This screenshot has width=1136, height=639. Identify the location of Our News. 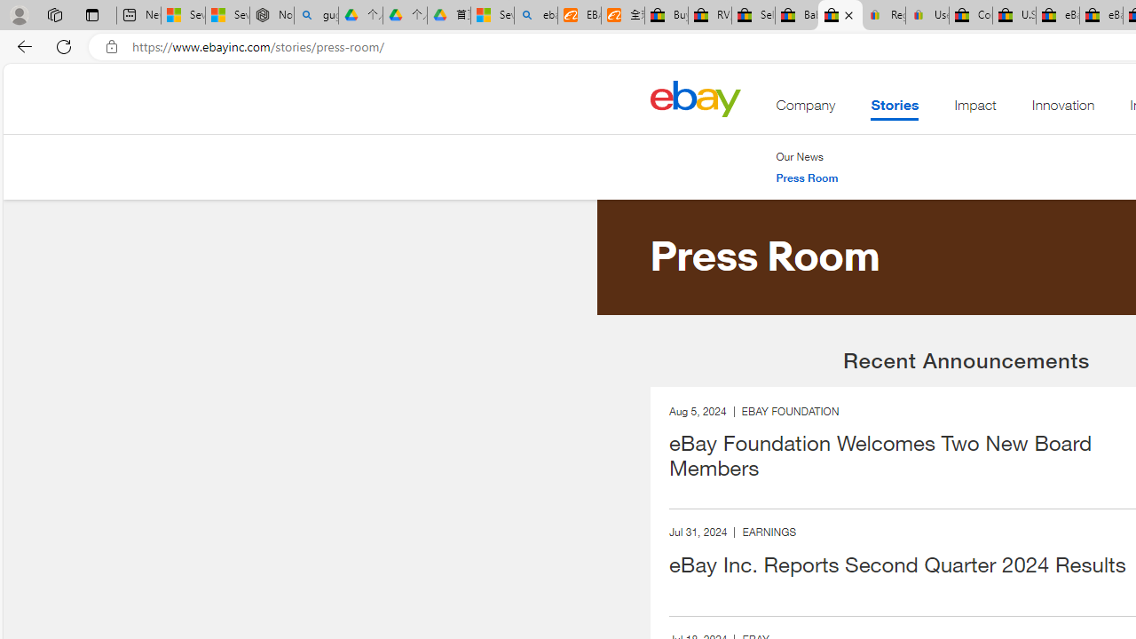
(807, 156).